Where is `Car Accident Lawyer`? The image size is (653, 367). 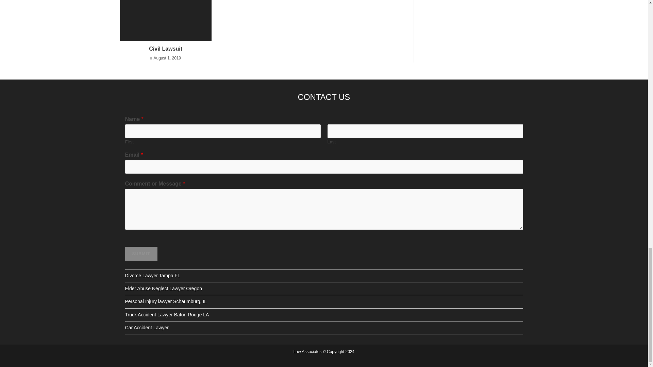
Car Accident Lawyer is located at coordinates (147, 328).